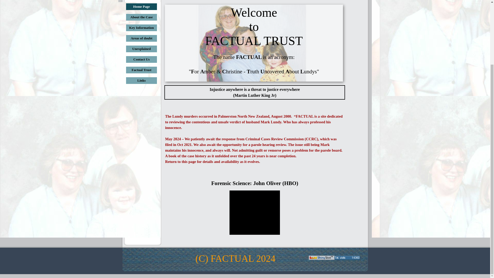  Describe the element at coordinates (142, 17) in the screenshot. I see `About the Case` at that location.